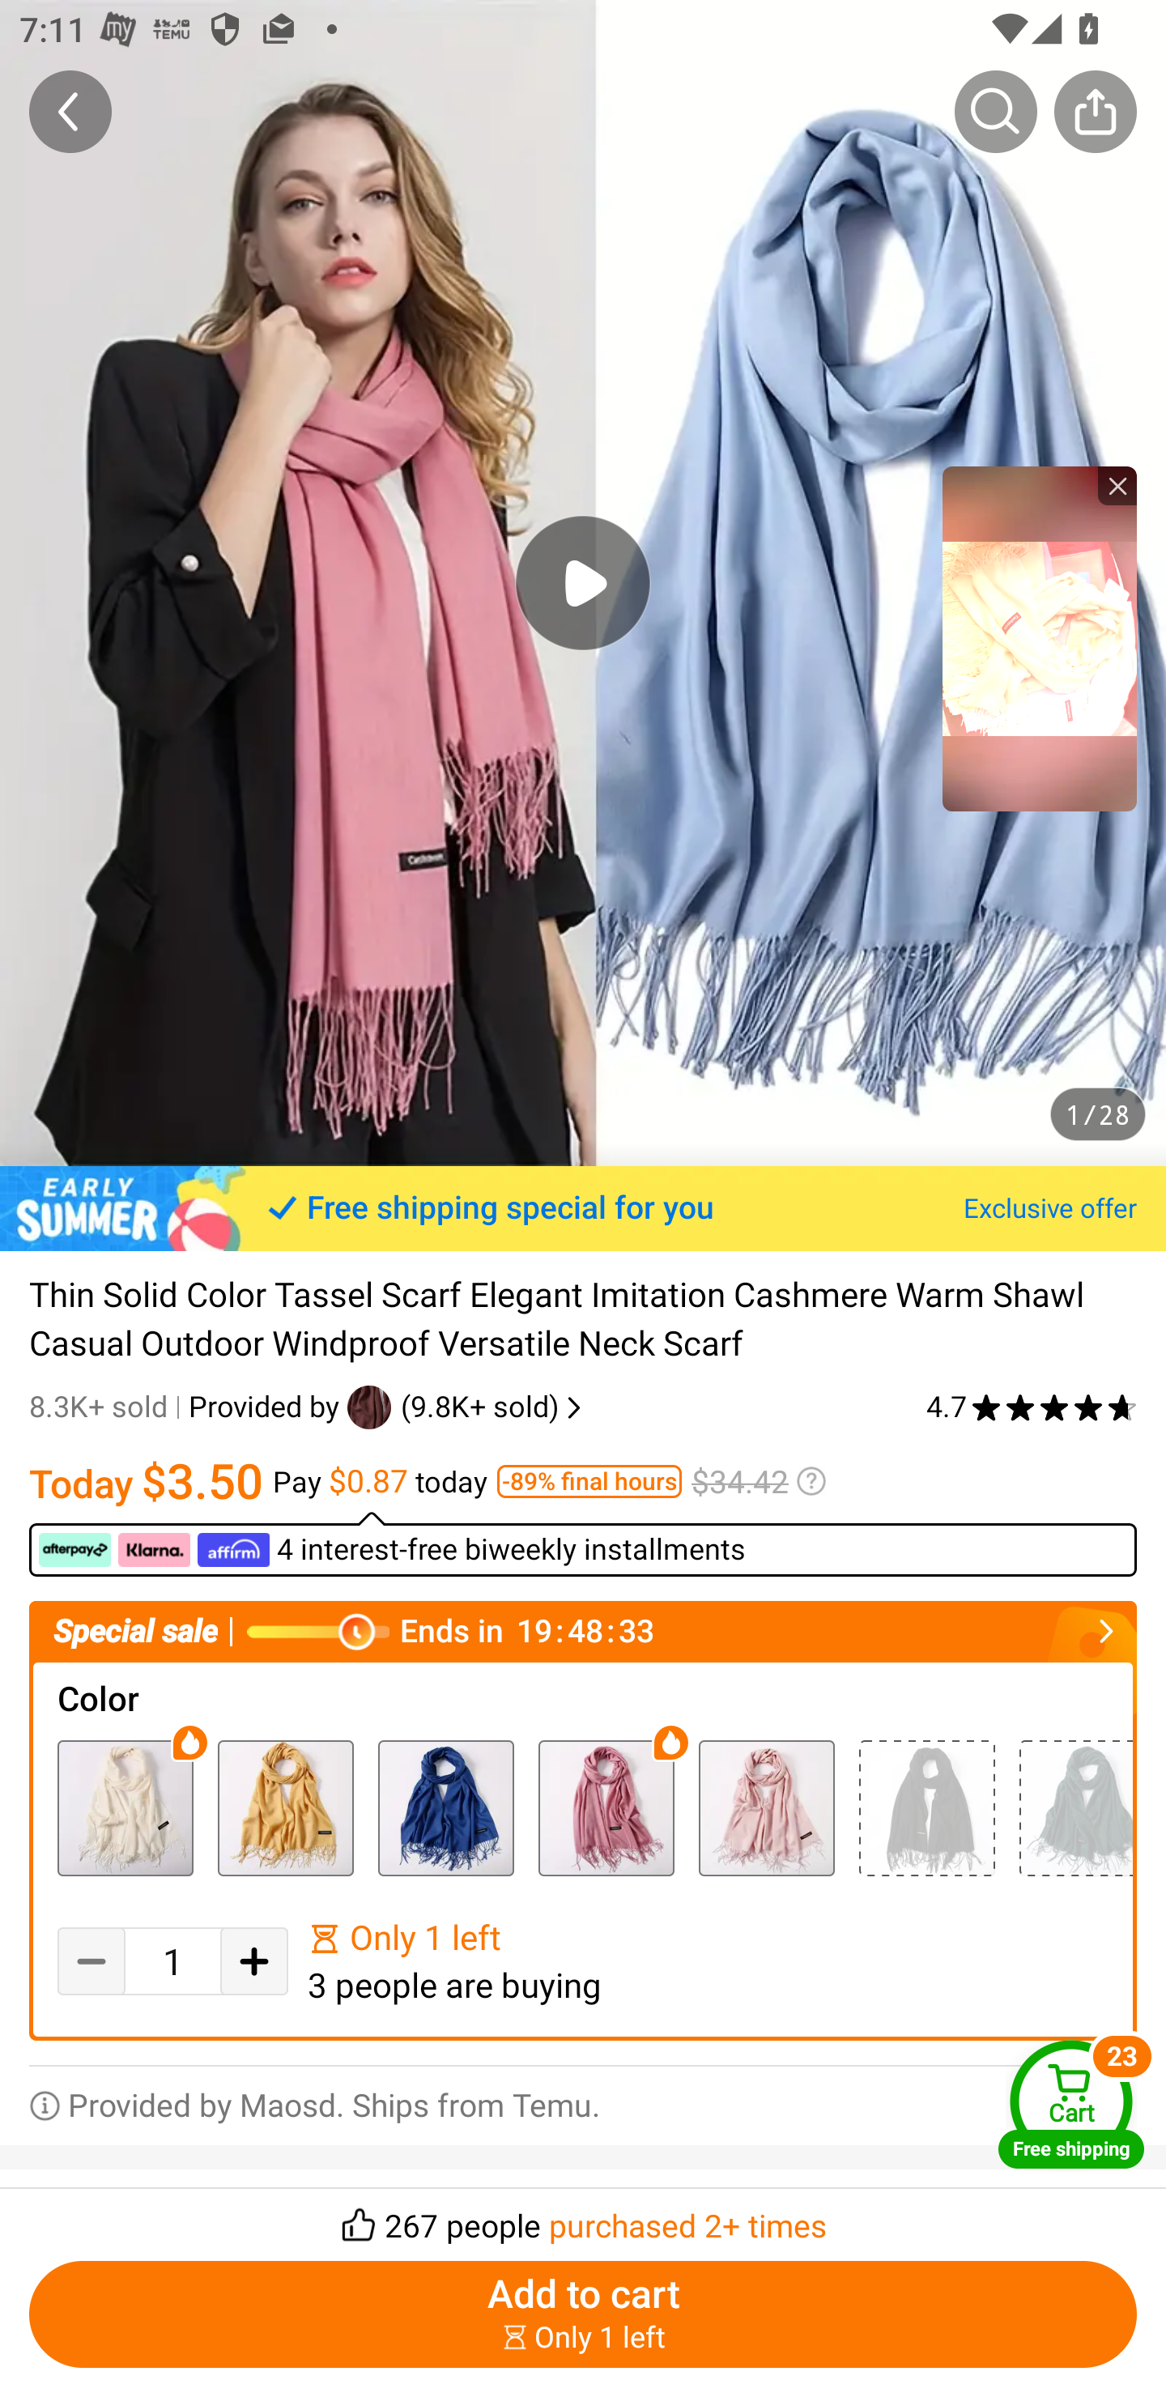 This screenshot has height=2397, width=1166. I want to click on Back, so click(70, 111).